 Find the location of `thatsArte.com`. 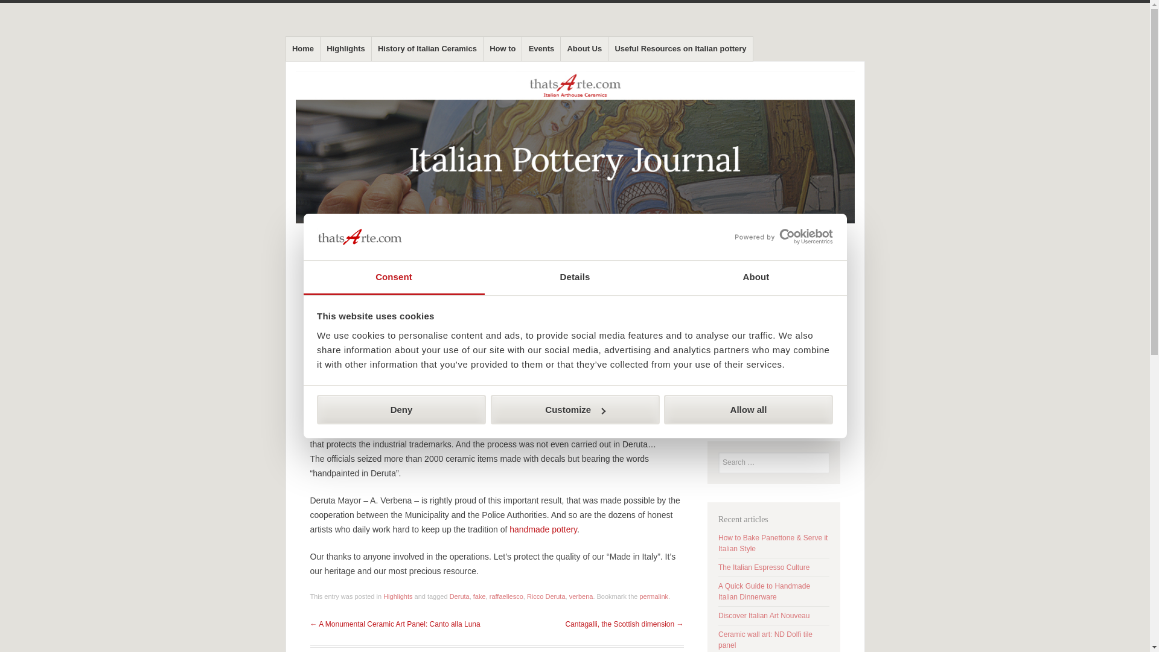

thatsArte.com is located at coordinates (348, 48).